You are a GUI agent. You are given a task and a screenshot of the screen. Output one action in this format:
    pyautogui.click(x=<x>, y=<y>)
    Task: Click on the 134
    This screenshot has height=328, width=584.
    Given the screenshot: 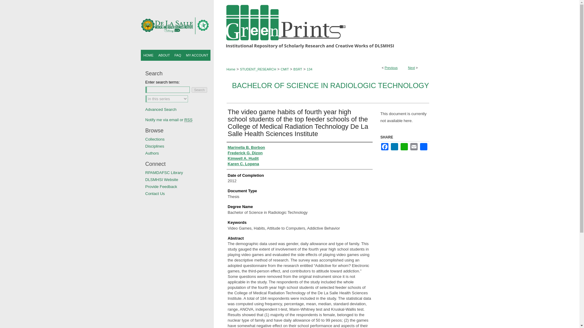 What is the action you would take?
    pyautogui.click(x=309, y=69)
    